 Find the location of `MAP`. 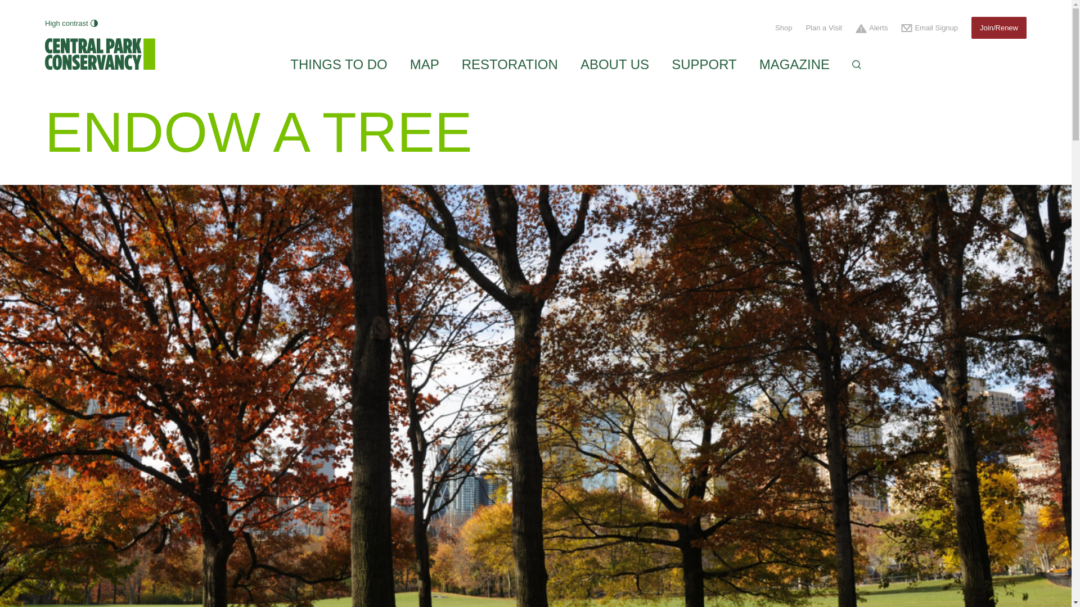

MAP is located at coordinates (425, 64).